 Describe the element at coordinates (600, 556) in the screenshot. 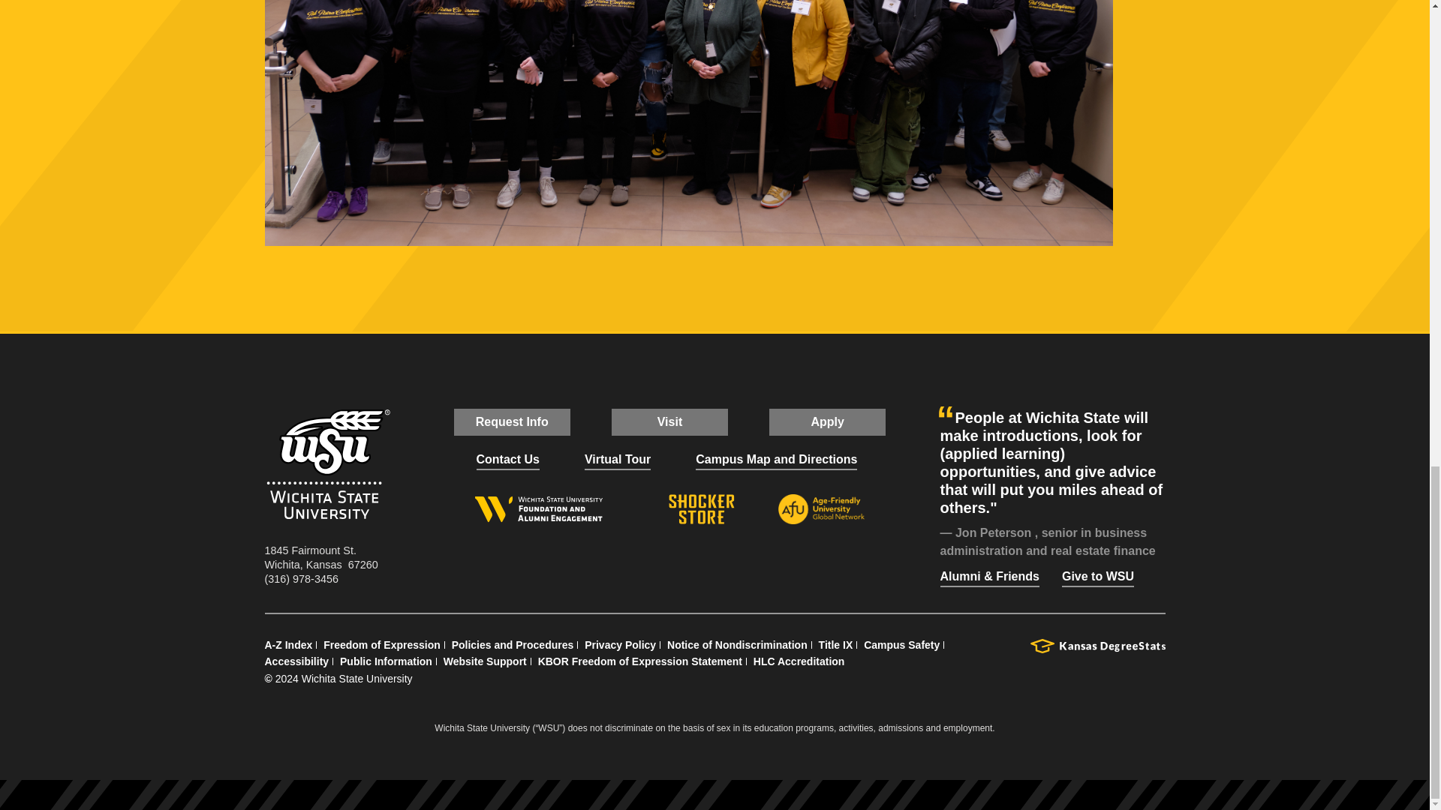

I see `Facebook` at that location.